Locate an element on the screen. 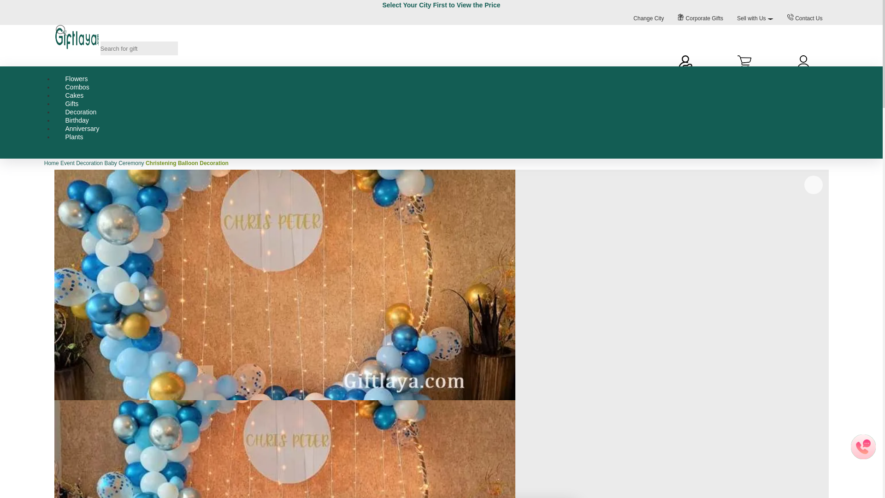 The width and height of the screenshot is (885, 498). Combos is located at coordinates (77, 87).